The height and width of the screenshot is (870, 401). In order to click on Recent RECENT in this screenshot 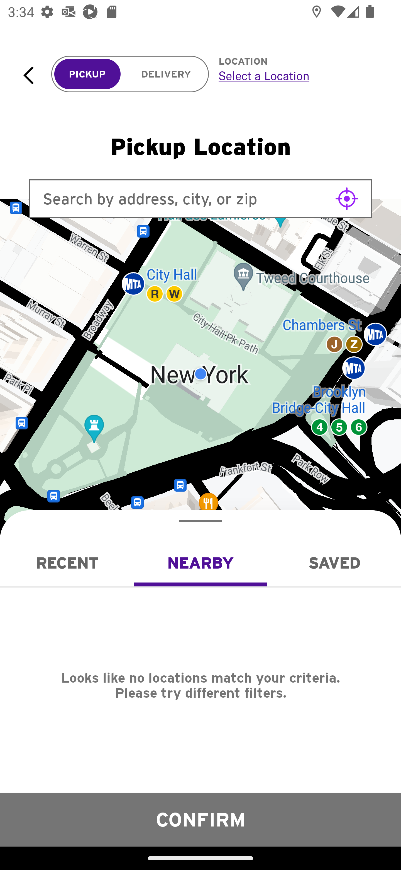, I will do `click(67, 563)`.